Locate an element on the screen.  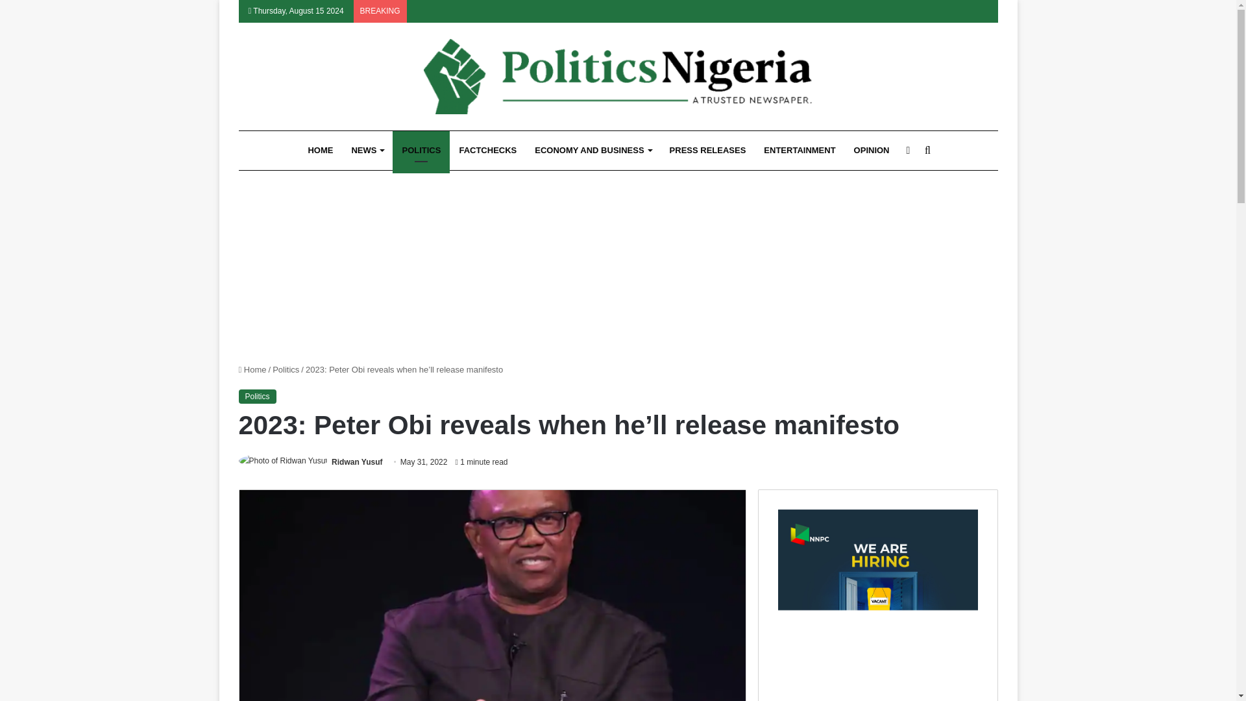
Politics is located at coordinates (286, 369).